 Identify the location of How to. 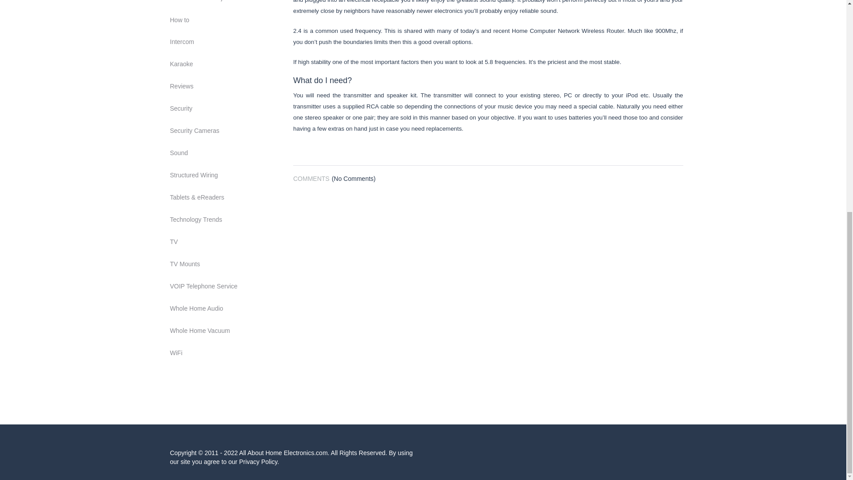
(225, 20).